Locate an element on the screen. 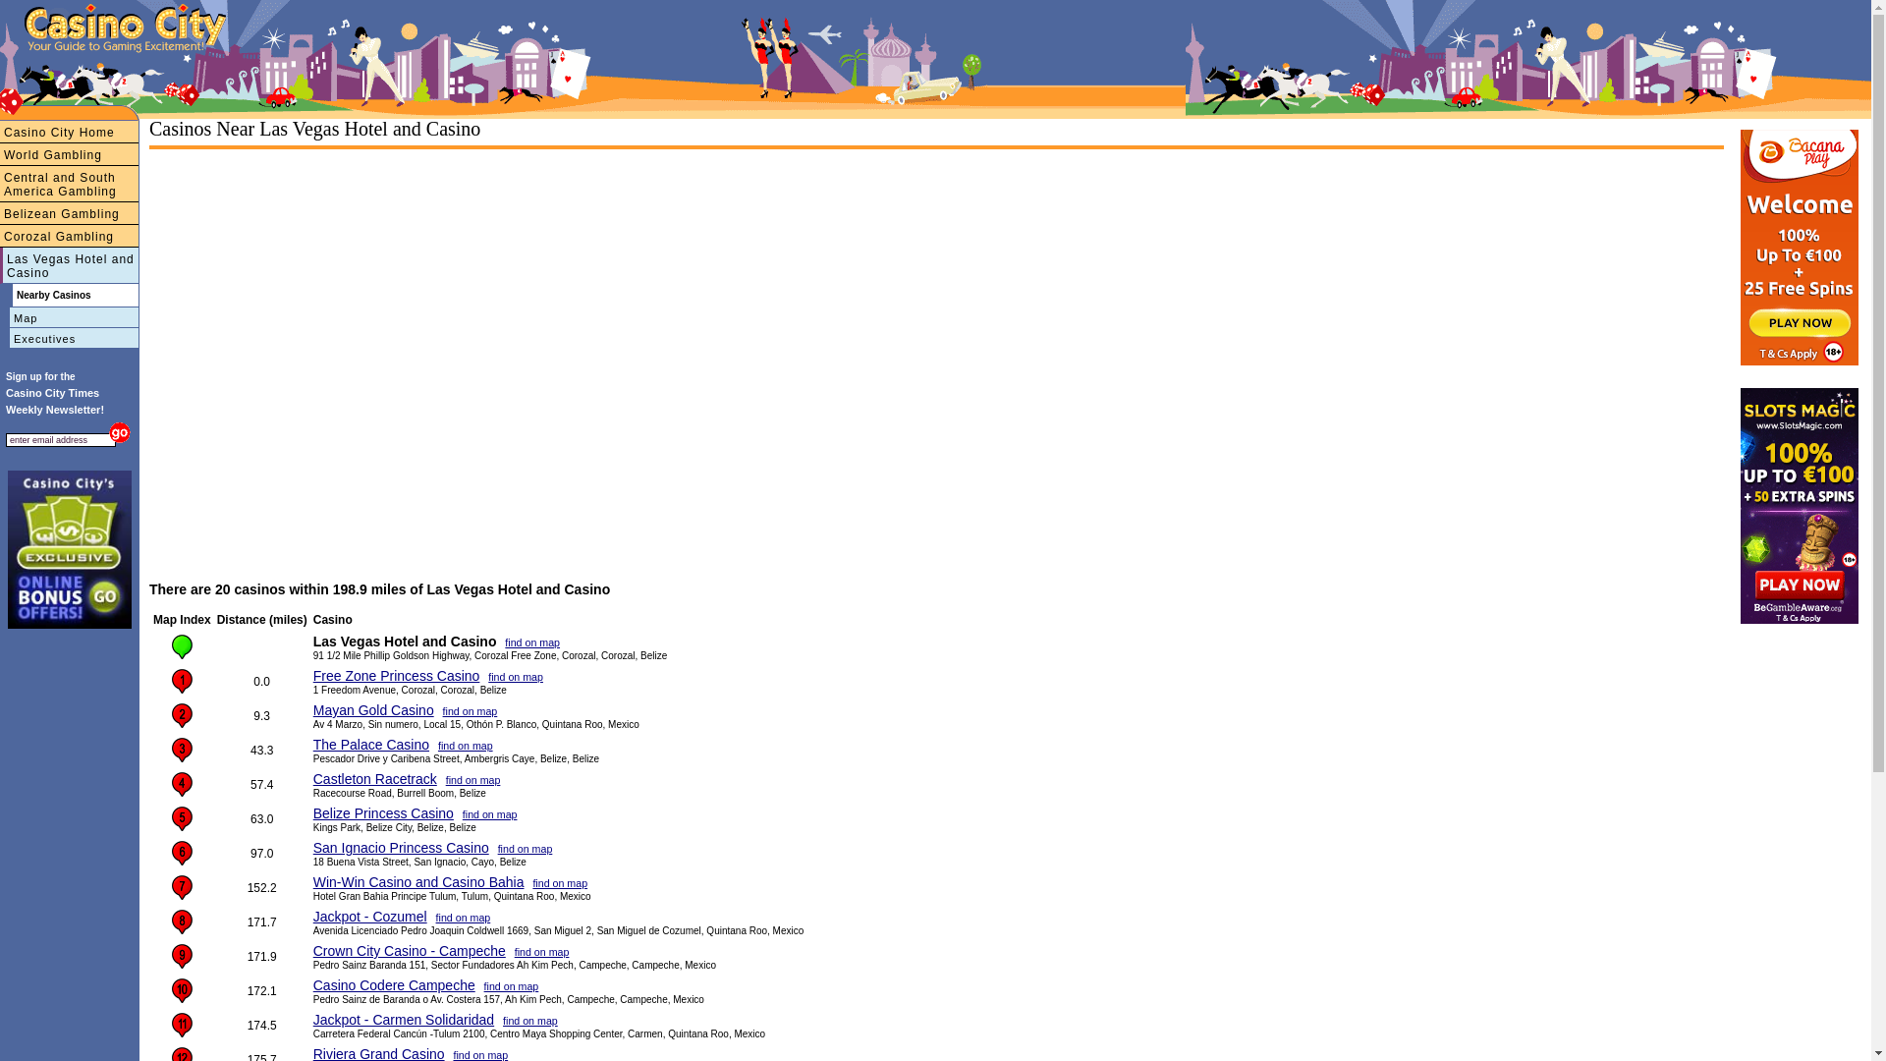  The Palace Casino is located at coordinates (371, 745).